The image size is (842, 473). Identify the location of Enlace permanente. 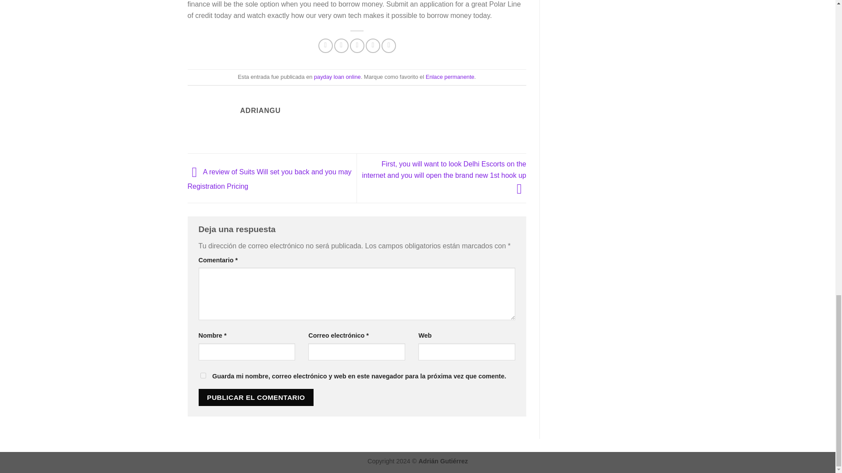
(450, 77).